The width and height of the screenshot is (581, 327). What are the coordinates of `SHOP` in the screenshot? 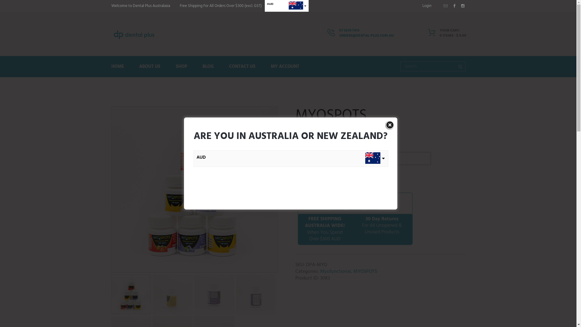 It's located at (182, 66).